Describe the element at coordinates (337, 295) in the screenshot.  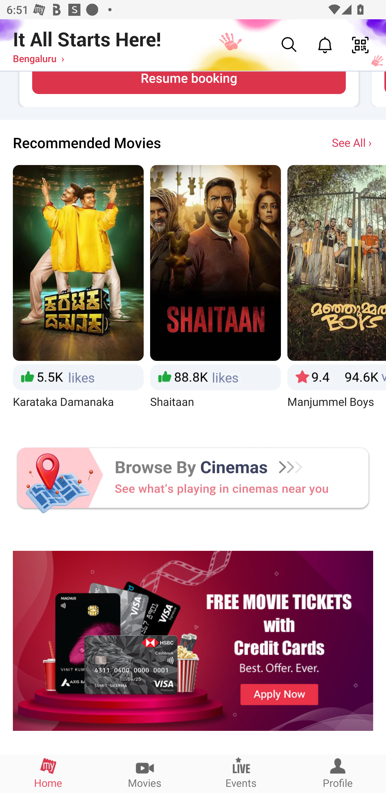
I see `Manjummel Boys` at that location.